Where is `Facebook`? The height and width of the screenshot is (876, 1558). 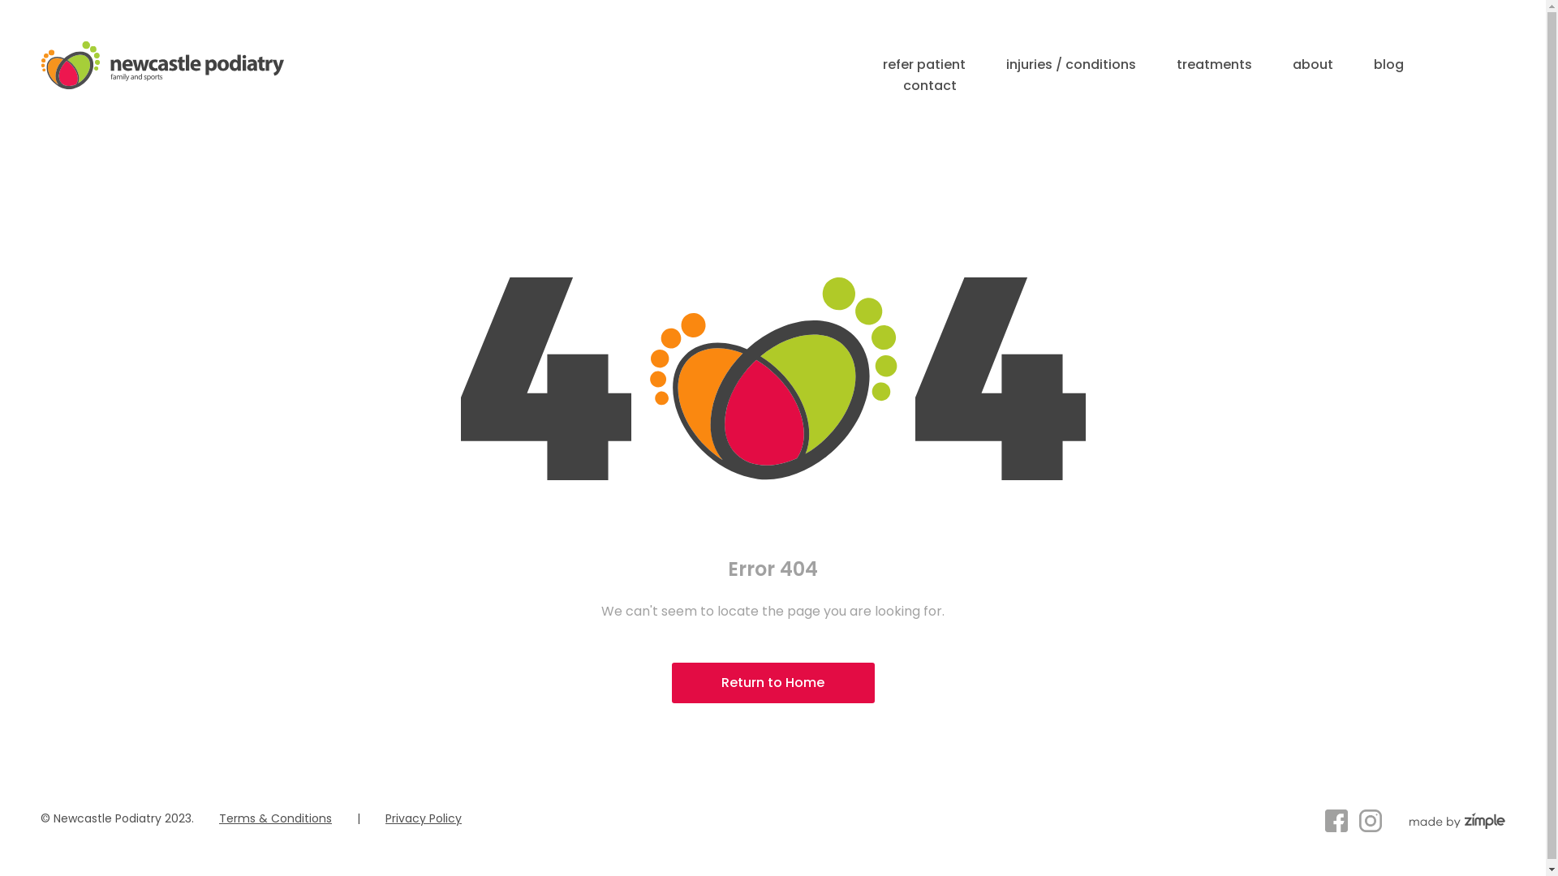 Facebook is located at coordinates (1336, 821).